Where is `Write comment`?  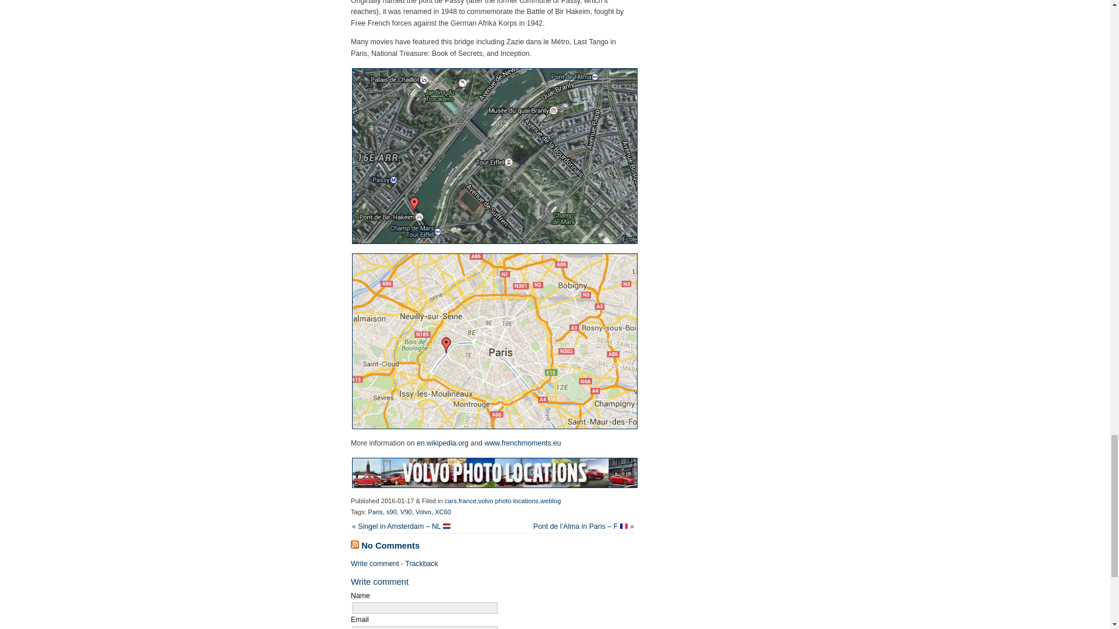 Write comment is located at coordinates (375, 564).